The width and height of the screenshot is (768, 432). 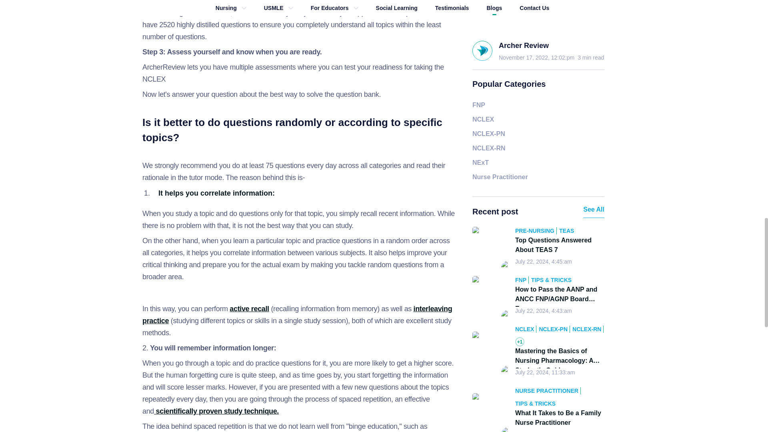 What do you see at coordinates (249, 309) in the screenshot?
I see `active recall` at bounding box center [249, 309].